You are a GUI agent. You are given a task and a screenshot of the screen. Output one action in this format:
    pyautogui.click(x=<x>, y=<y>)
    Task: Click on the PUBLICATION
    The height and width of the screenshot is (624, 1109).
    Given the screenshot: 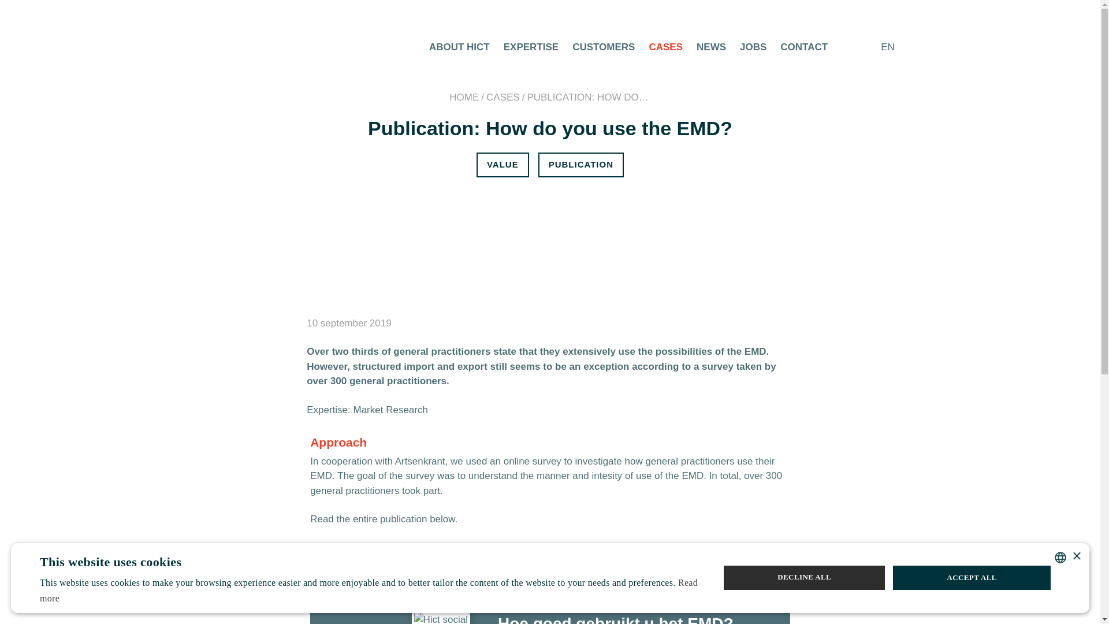 What is the action you would take?
    pyautogui.click(x=580, y=164)
    